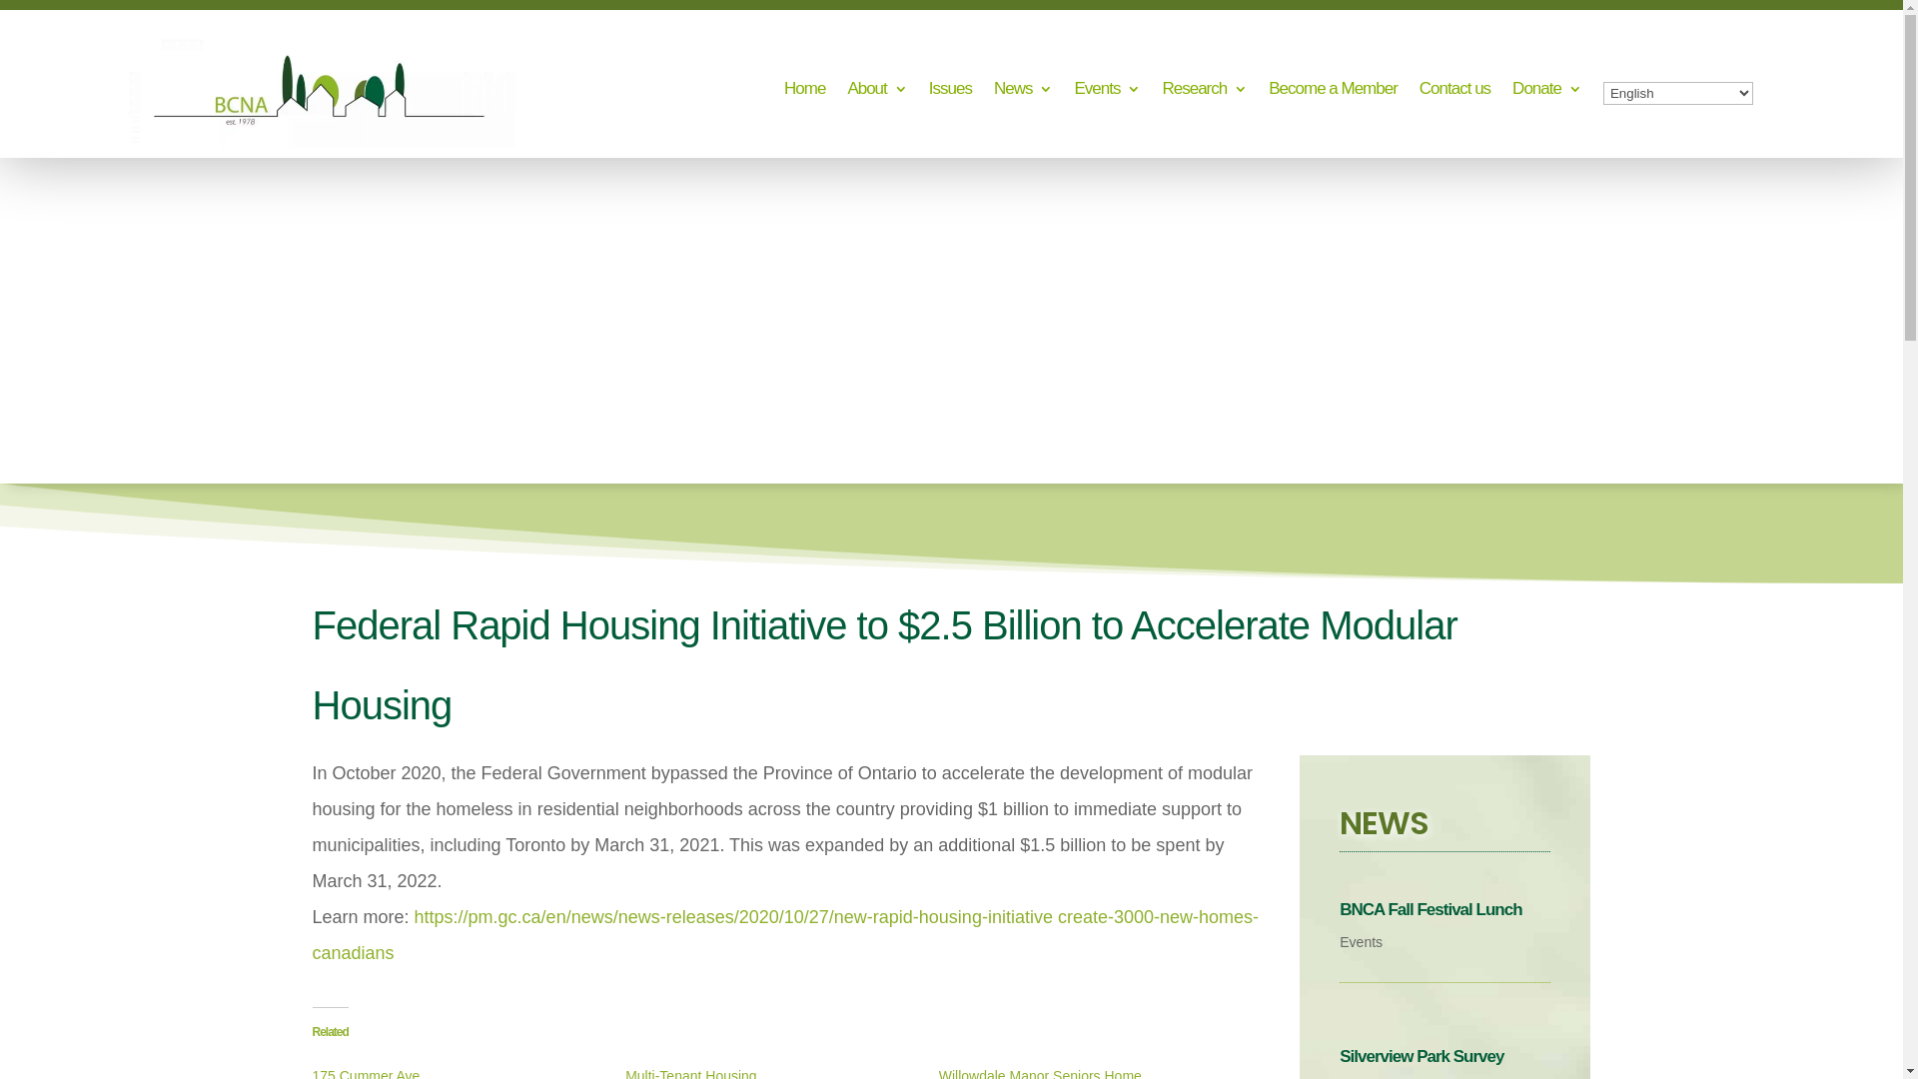  I want to click on About, so click(877, 94).